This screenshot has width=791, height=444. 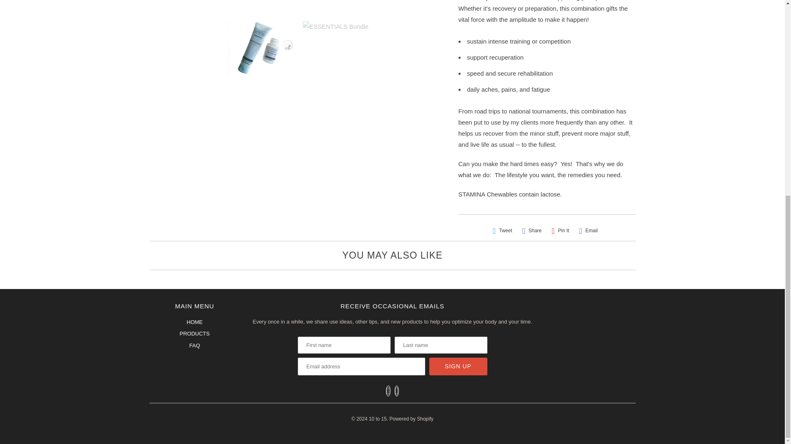 What do you see at coordinates (531, 231) in the screenshot?
I see `Share` at bounding box center [531, 231].